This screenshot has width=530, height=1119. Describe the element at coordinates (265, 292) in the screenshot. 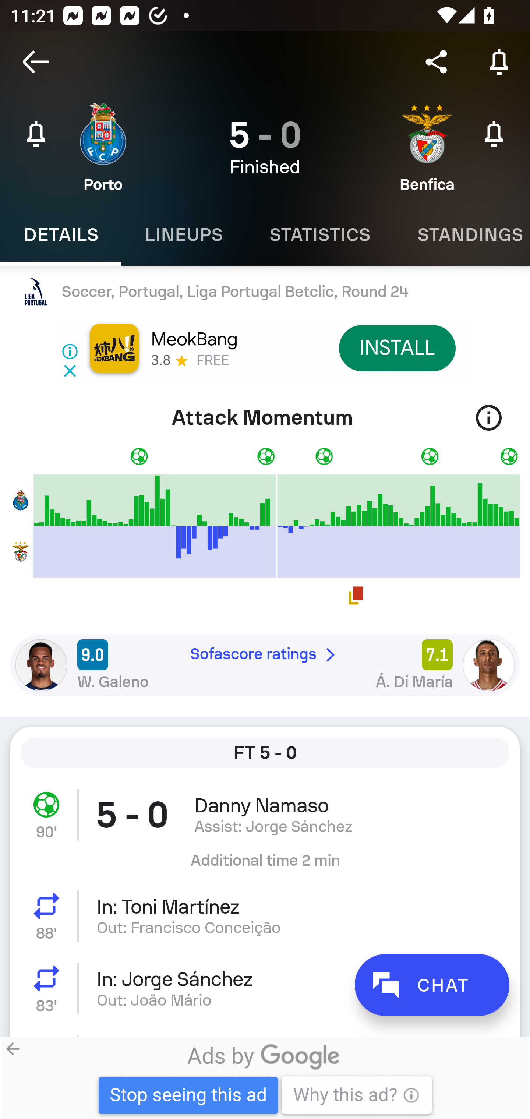

I see `Soccer, Portugal, Liga Portugal Betclic, Round 24` at that location.